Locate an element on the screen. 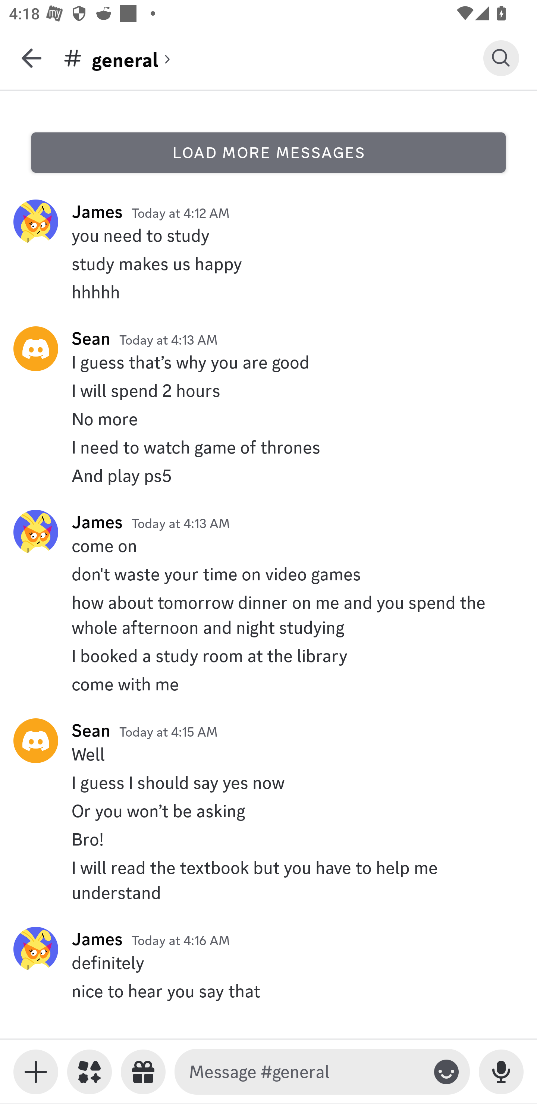 This screenshot has width=537, height=1104. James is located at coordinates (97, 211).